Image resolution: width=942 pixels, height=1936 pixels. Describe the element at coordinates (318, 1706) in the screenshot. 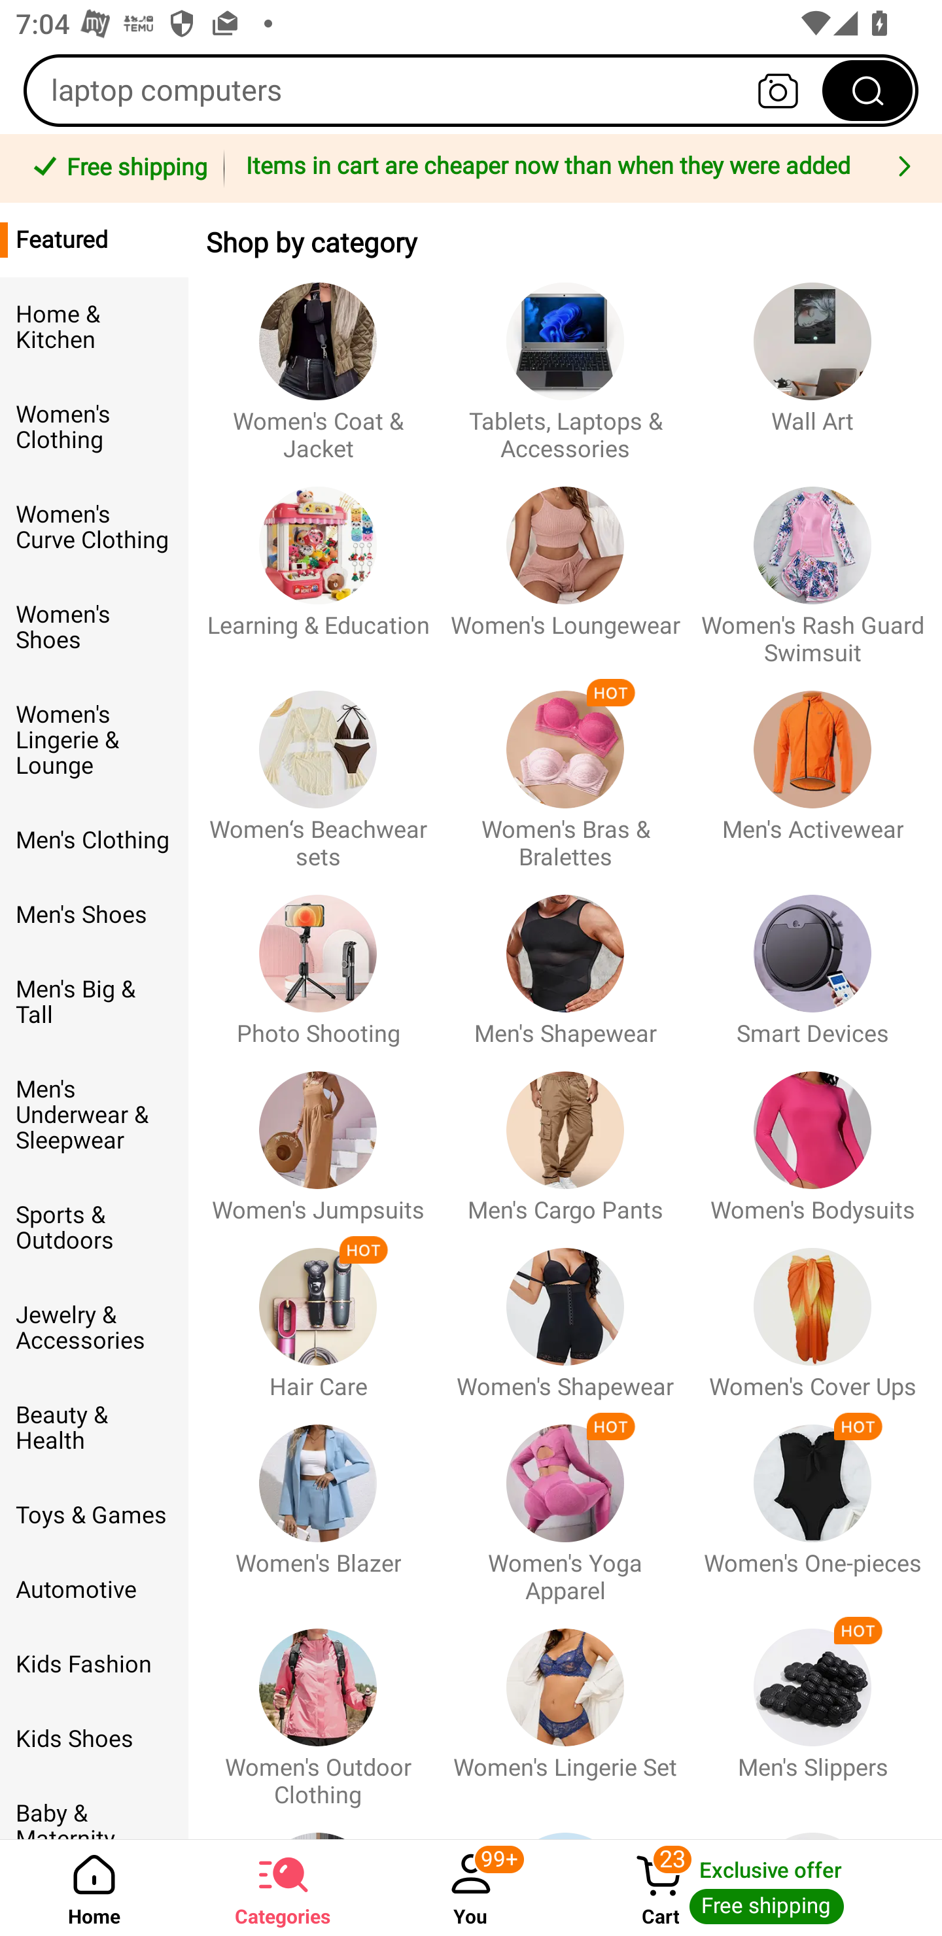

I see `Women's Outdoor Clothing` at that location.